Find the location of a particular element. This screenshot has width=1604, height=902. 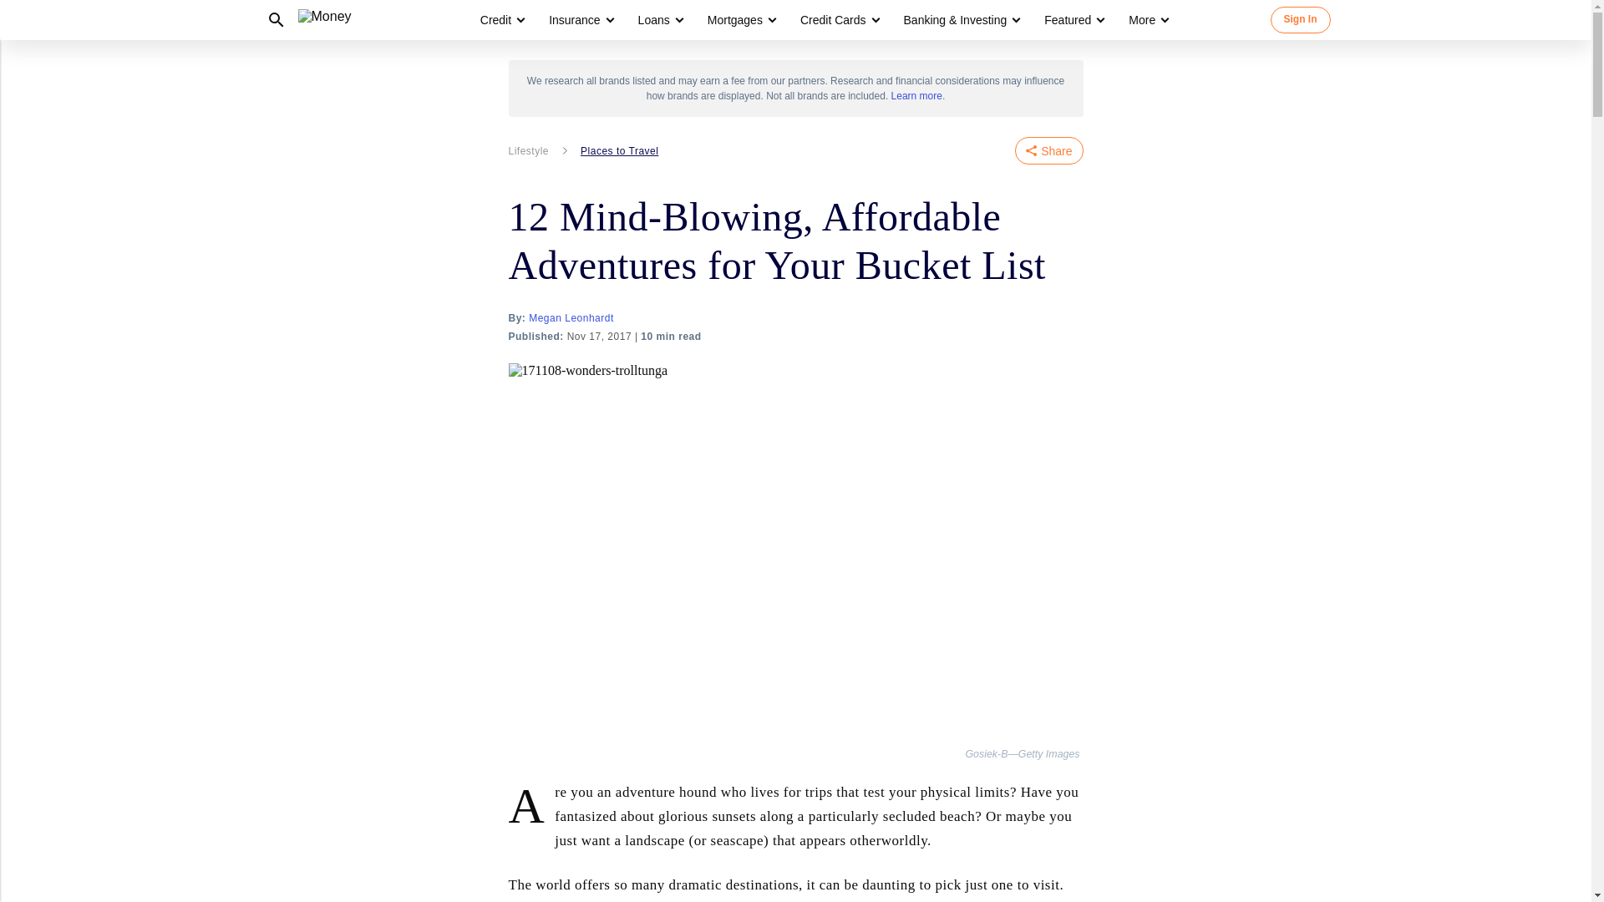

Mortgages is located at coordinates (740, 20).